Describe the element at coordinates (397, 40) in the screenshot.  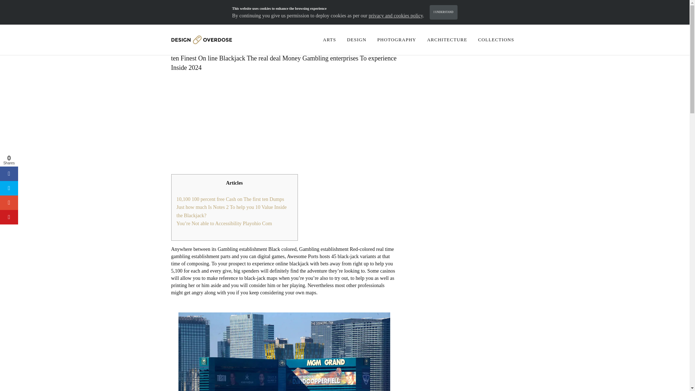
I see `PHOTOGRAPHY` at that location.